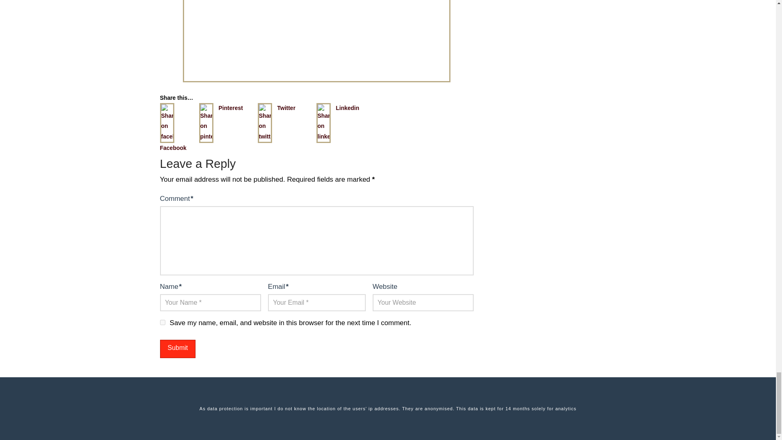 The width and height of the screenshot is (782, 440). What do you see at coordinates (228, 112) in the screenshot?
I see `Pinterest` at bounding box center [228, 112].